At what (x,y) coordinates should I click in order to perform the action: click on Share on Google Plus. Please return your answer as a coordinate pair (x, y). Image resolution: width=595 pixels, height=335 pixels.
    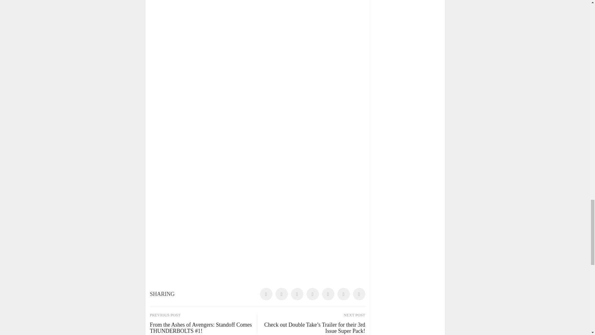
    Looking at the image, I should click on (328, 294).